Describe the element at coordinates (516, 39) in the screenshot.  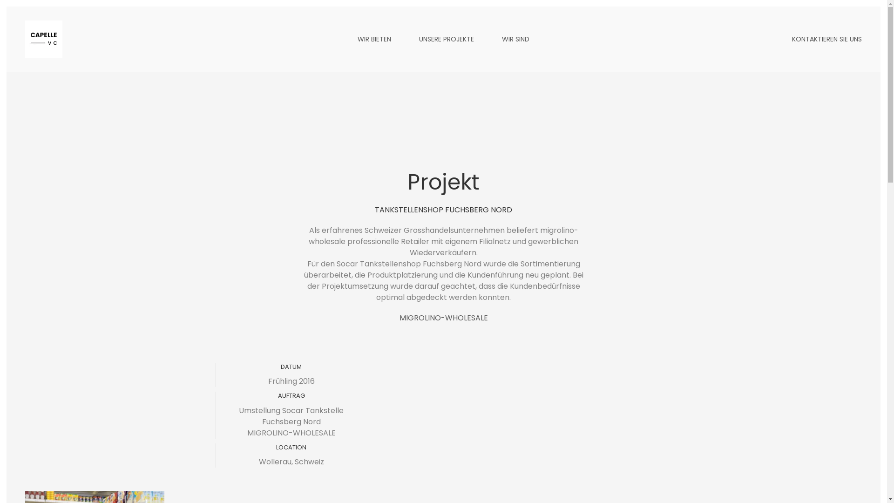
I see `WIR SIND` at that location.